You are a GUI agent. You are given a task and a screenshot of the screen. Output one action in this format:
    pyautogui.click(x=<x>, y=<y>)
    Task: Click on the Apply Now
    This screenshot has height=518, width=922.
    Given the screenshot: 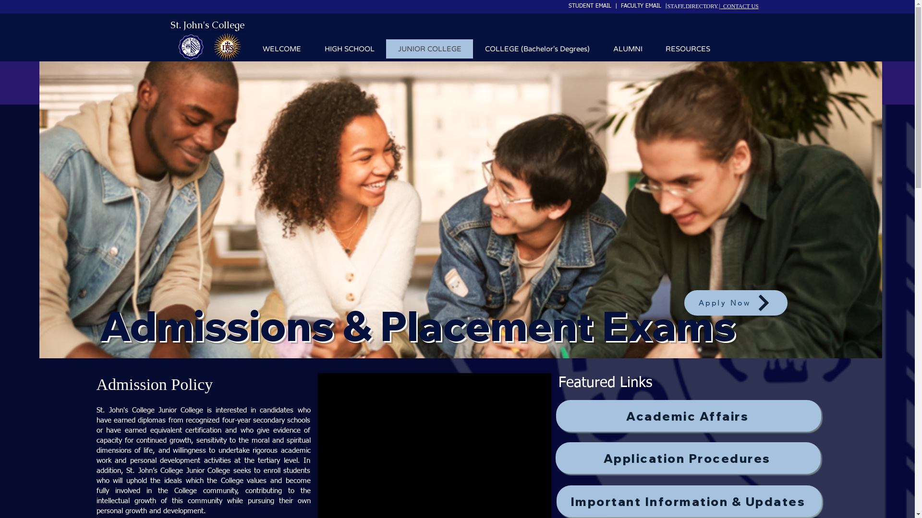 What is the action you would take?
    pyautogui.click(x=736, y=303)
    